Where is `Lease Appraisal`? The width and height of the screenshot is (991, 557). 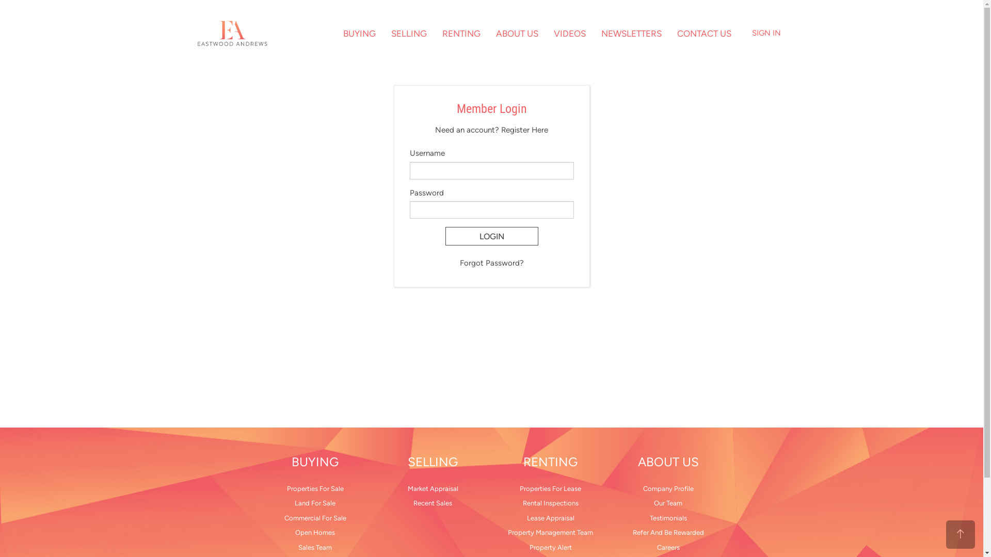 Lease Appraisal is located at coordinates (550, 519).